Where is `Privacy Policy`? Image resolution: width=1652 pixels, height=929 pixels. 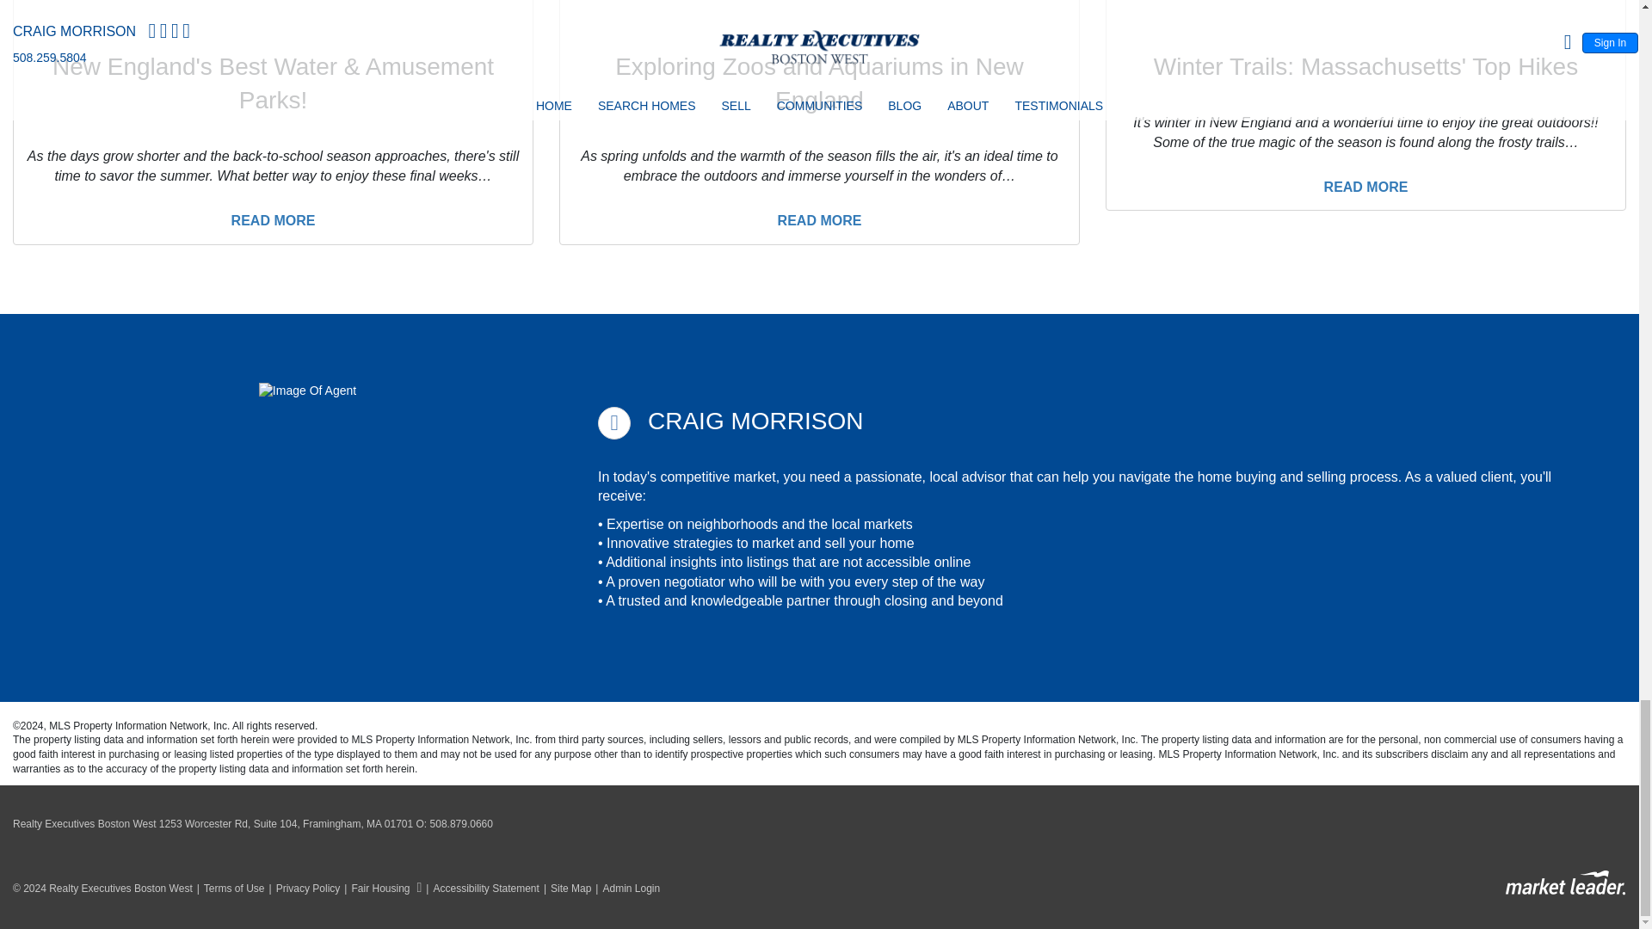
Privacy Policy is located at coordinates (302, 889).